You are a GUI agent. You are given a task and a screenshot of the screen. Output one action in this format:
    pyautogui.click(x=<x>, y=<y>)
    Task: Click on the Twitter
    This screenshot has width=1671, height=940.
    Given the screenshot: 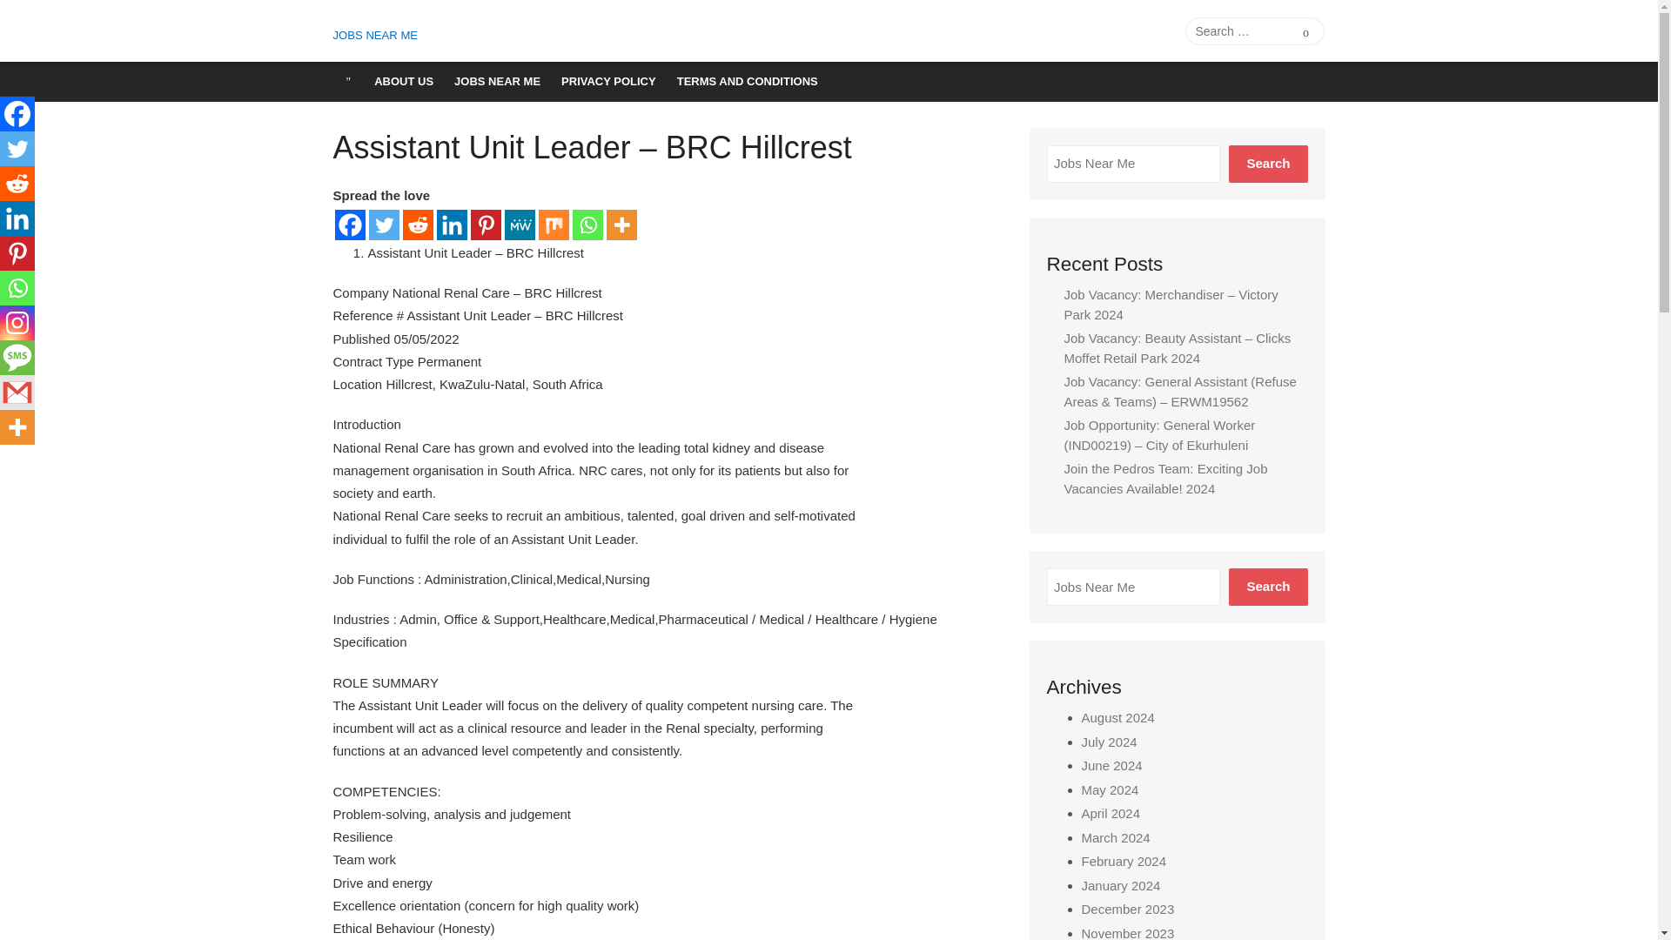 What is the action you would take?
    pyautogui.click(x=17, y=149)
    